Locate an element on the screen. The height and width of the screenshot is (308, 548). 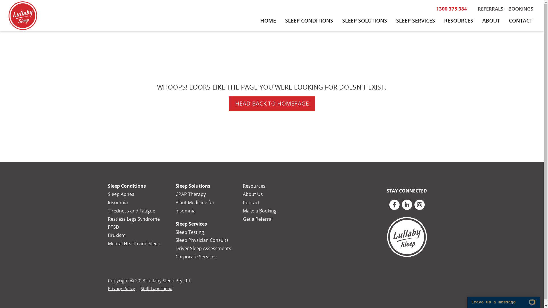
Sleep Physician Consults is located at coordinates (202, 240).